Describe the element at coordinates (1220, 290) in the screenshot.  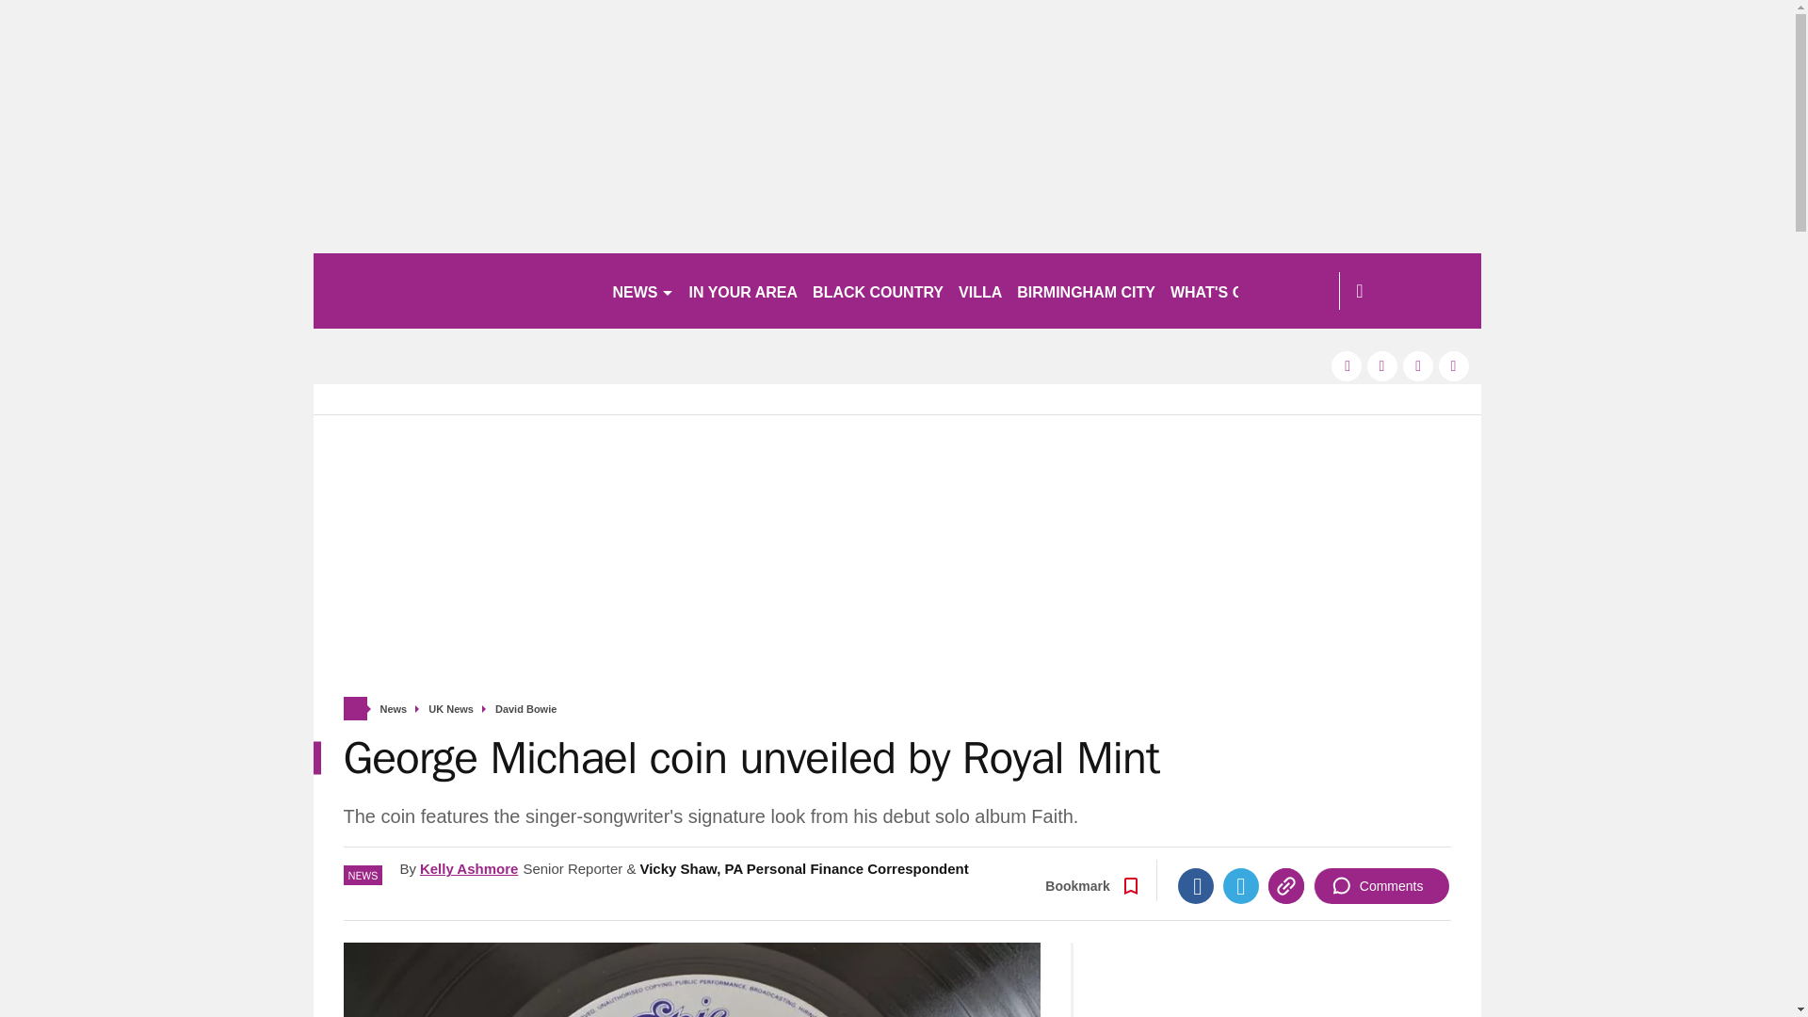
I see `WHAT'S ON` at that location.